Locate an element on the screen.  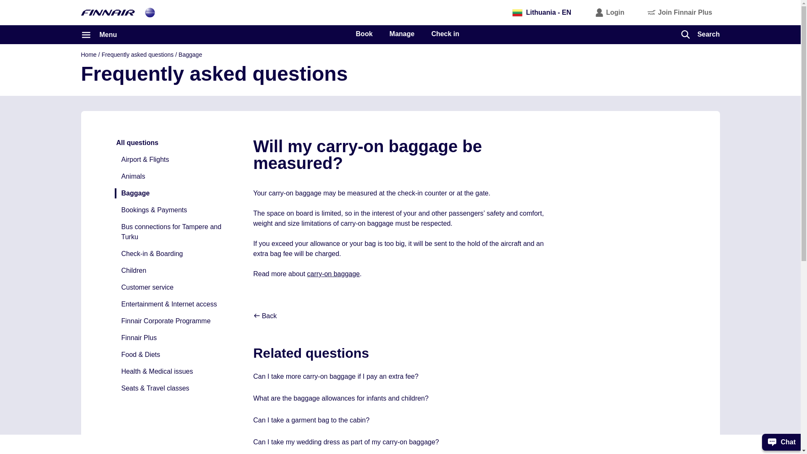
Check in is located at coordinates (445, 34).